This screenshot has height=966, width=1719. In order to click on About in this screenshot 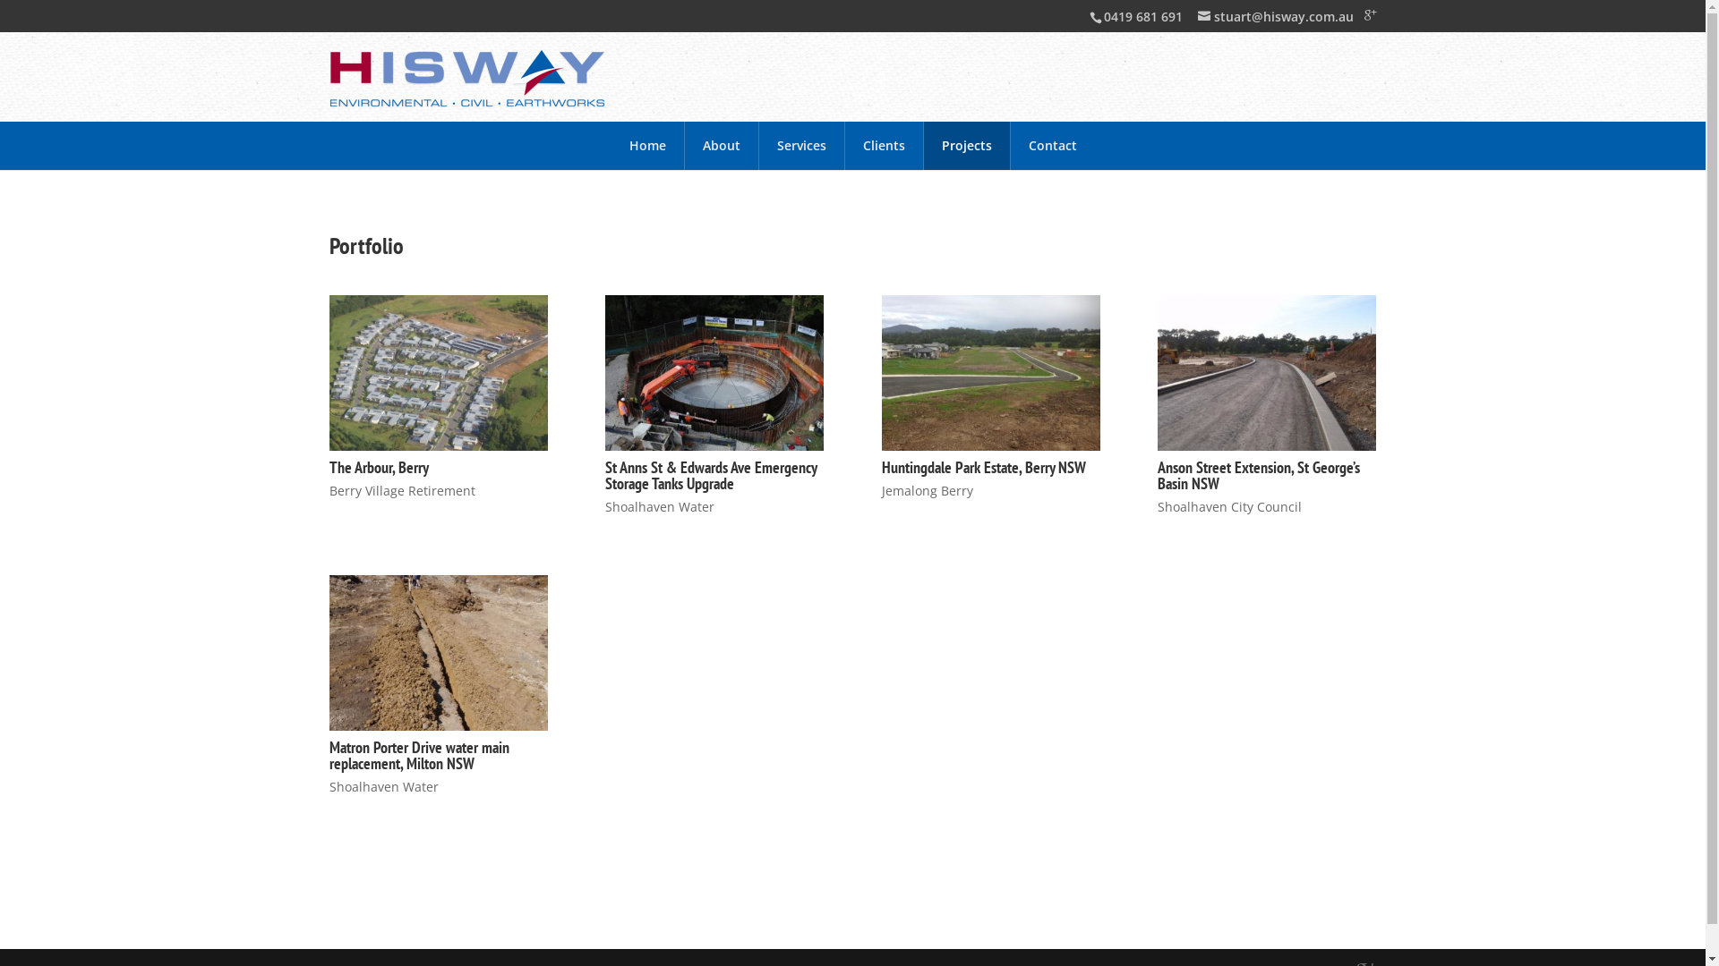, I will do `click(721, 146)`.